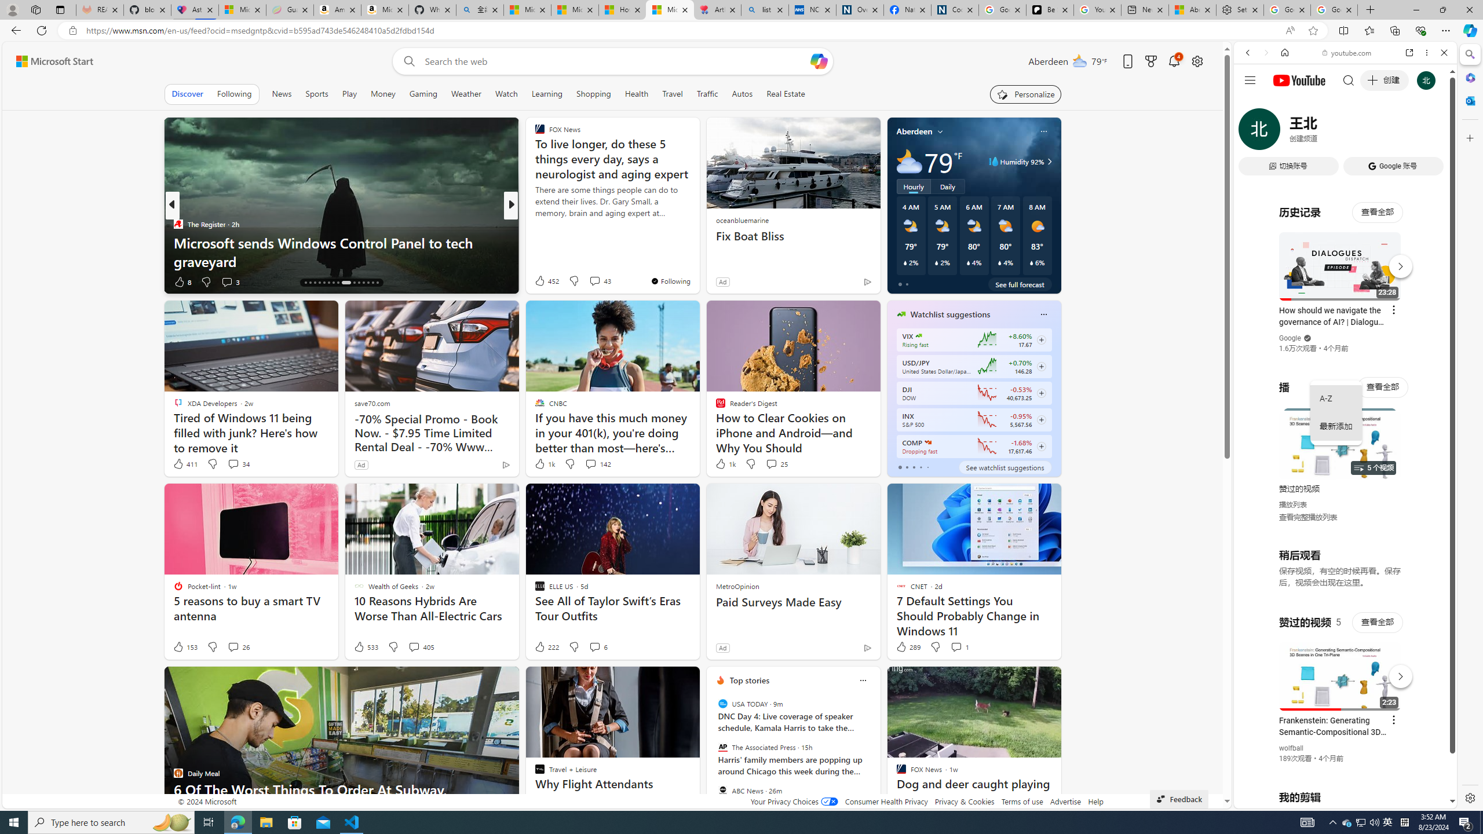 The height and width of the screenshot is (834, 1483). I want to click on tab-3, so click(920, 467).